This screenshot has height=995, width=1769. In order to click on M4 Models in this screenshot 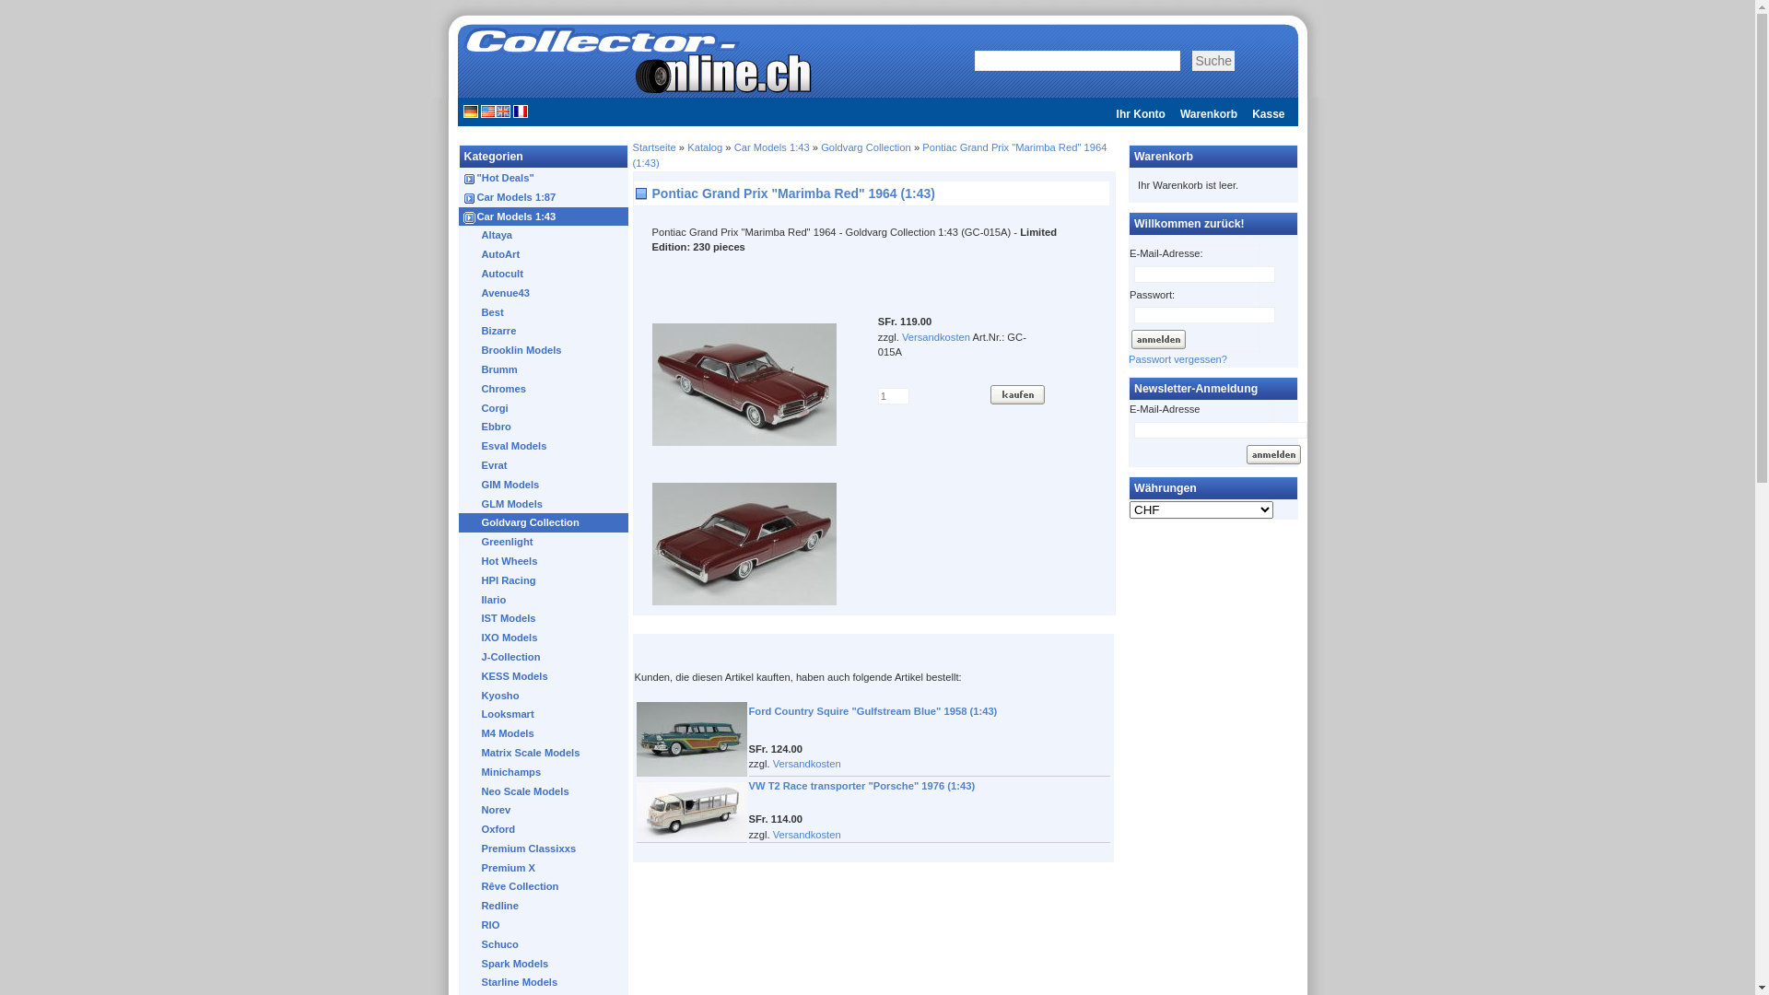, I will do `click(547, 733)`.